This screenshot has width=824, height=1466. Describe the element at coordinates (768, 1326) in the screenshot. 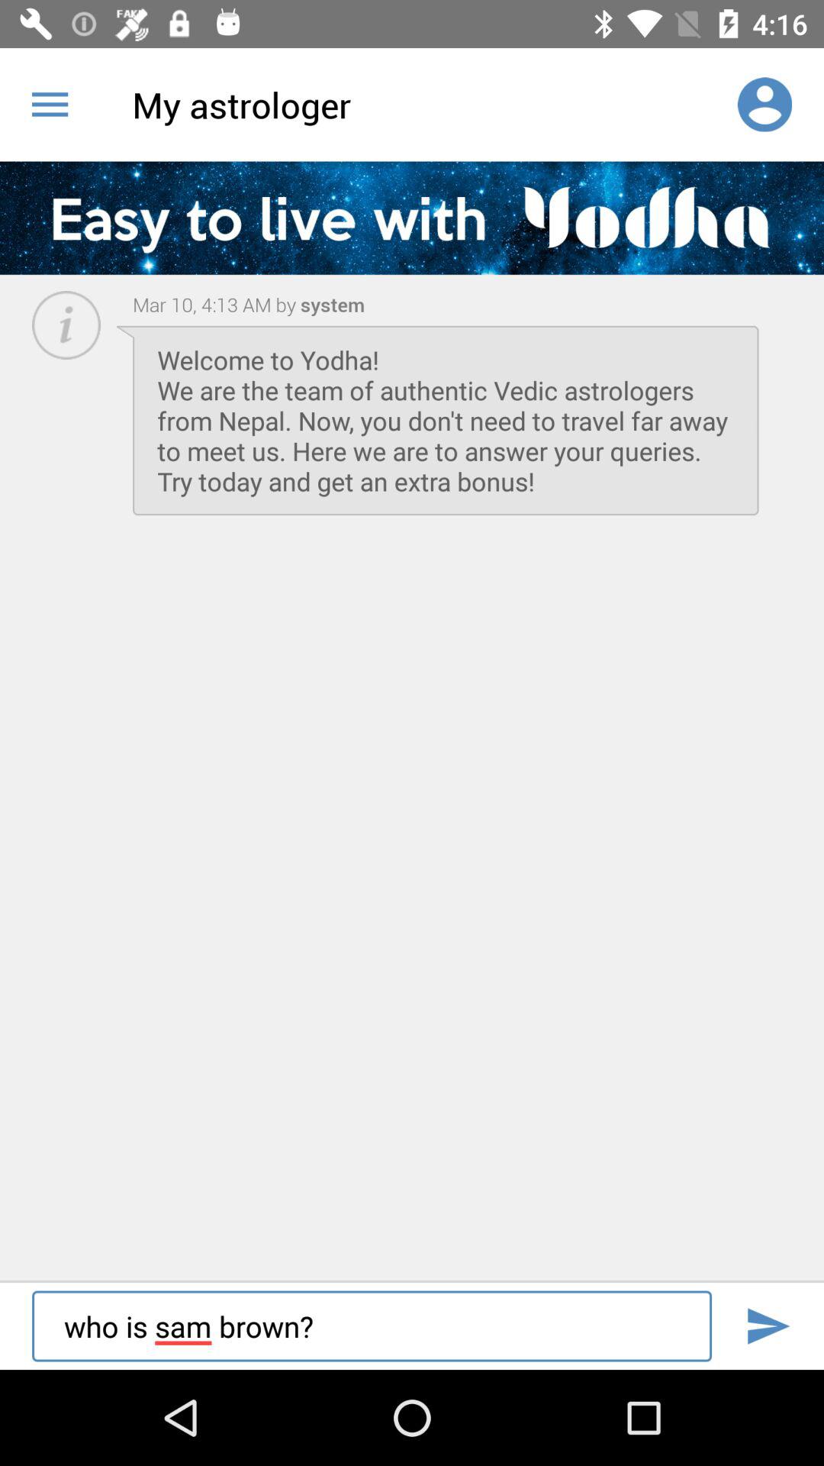

I see `send reply` at that location.